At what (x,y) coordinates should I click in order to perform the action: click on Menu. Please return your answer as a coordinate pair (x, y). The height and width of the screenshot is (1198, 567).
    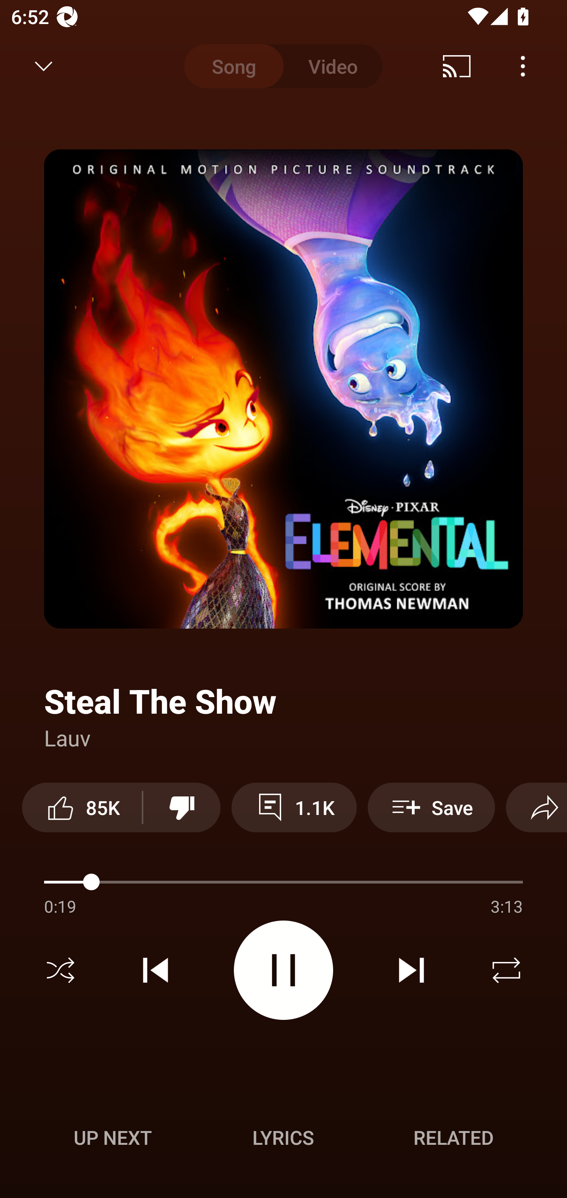
    Looking at the image, I should click on (523, 66).